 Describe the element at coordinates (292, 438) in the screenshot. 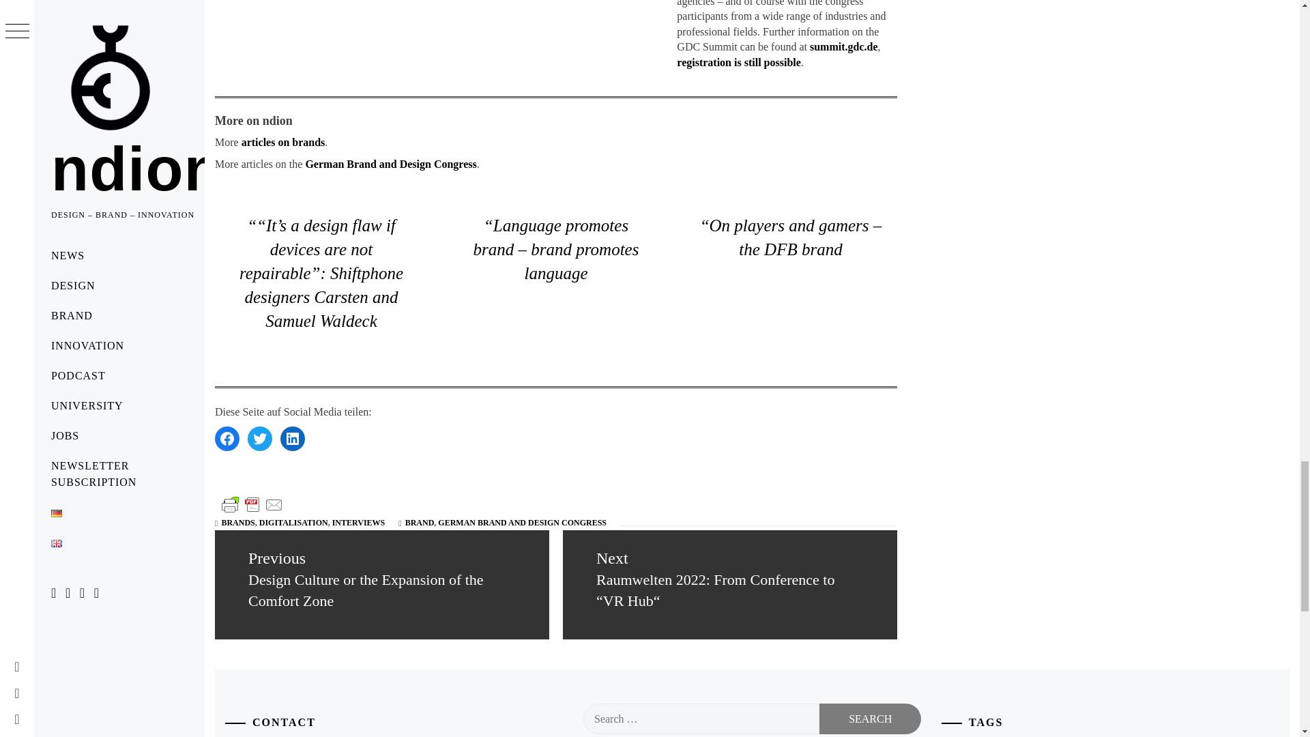

I see `LinkedIn` at that location.